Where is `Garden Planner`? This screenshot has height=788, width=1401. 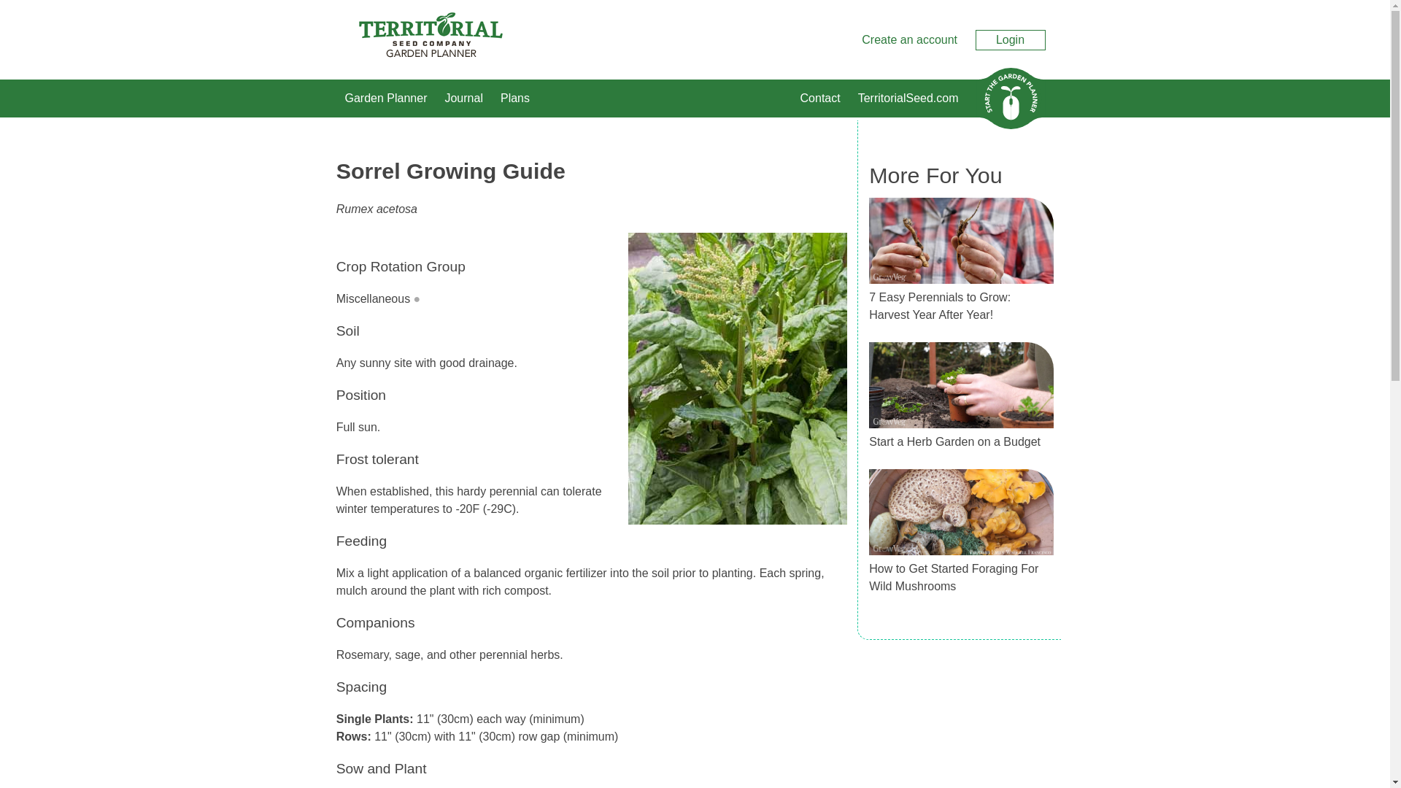
Garden Planner is located at coordinates (385, 98).